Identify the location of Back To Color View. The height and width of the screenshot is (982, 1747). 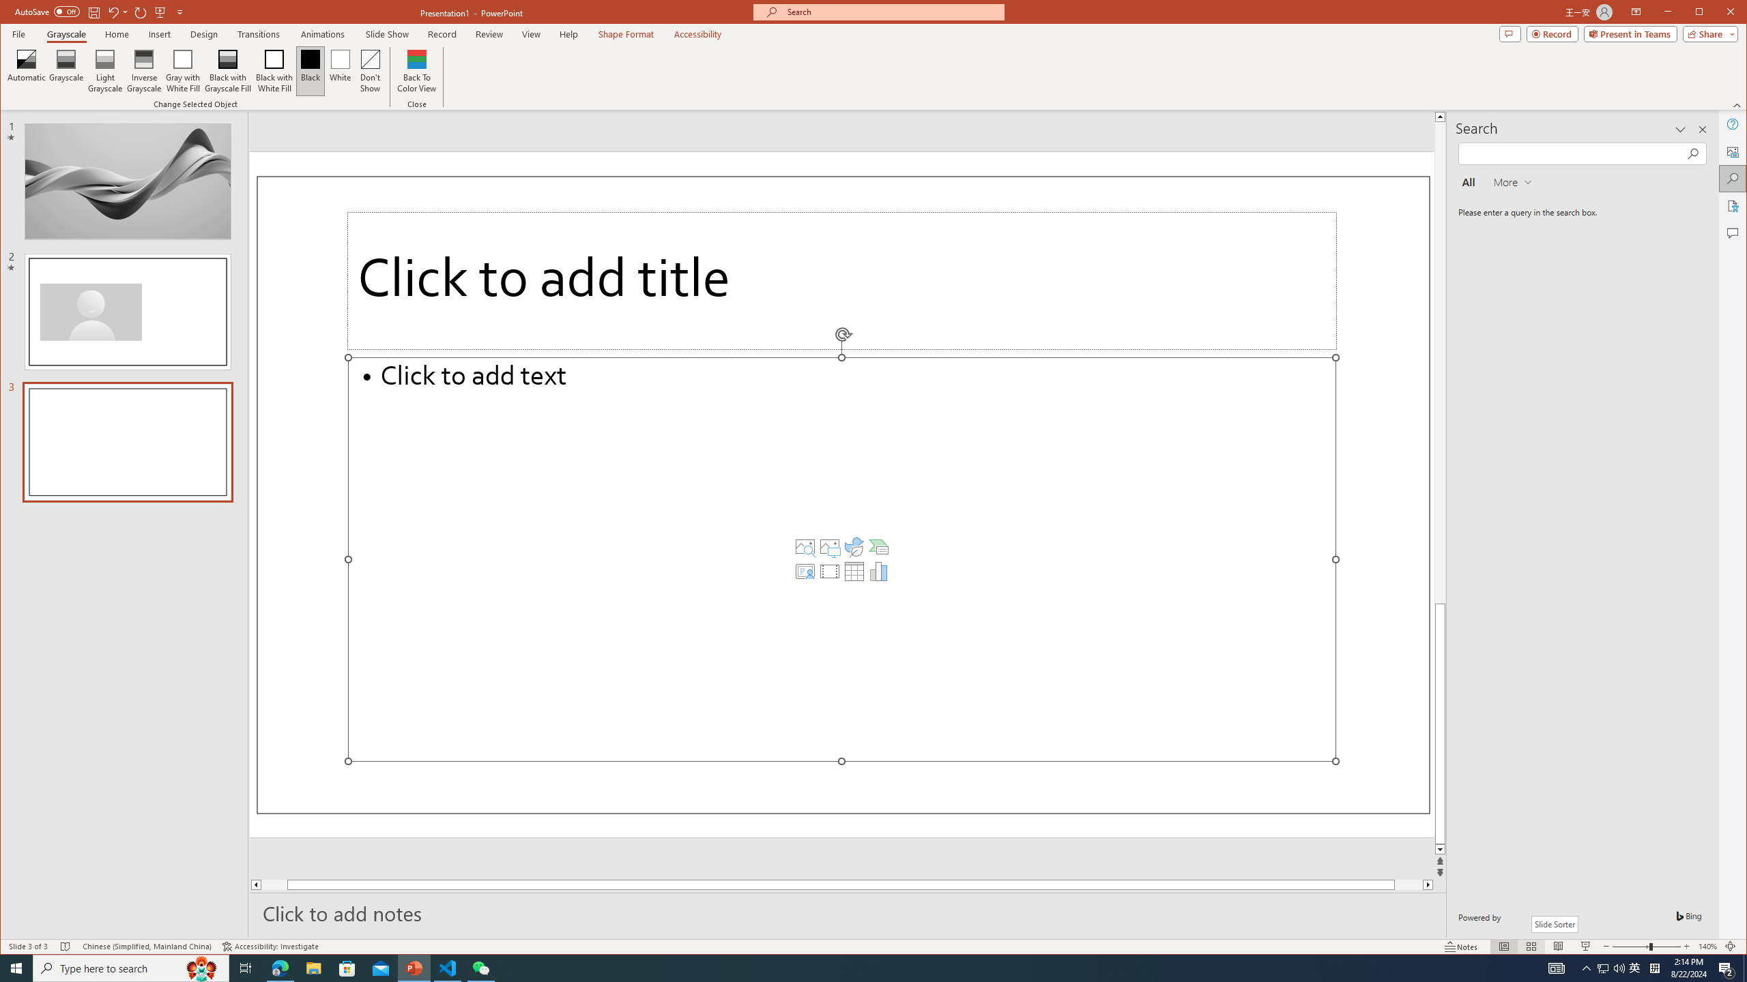
(418, 71).